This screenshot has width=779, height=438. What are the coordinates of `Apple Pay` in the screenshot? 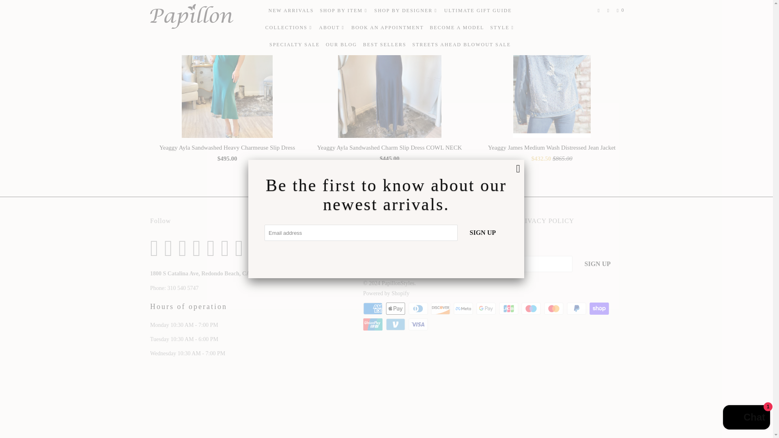 It's located at (396, 309).